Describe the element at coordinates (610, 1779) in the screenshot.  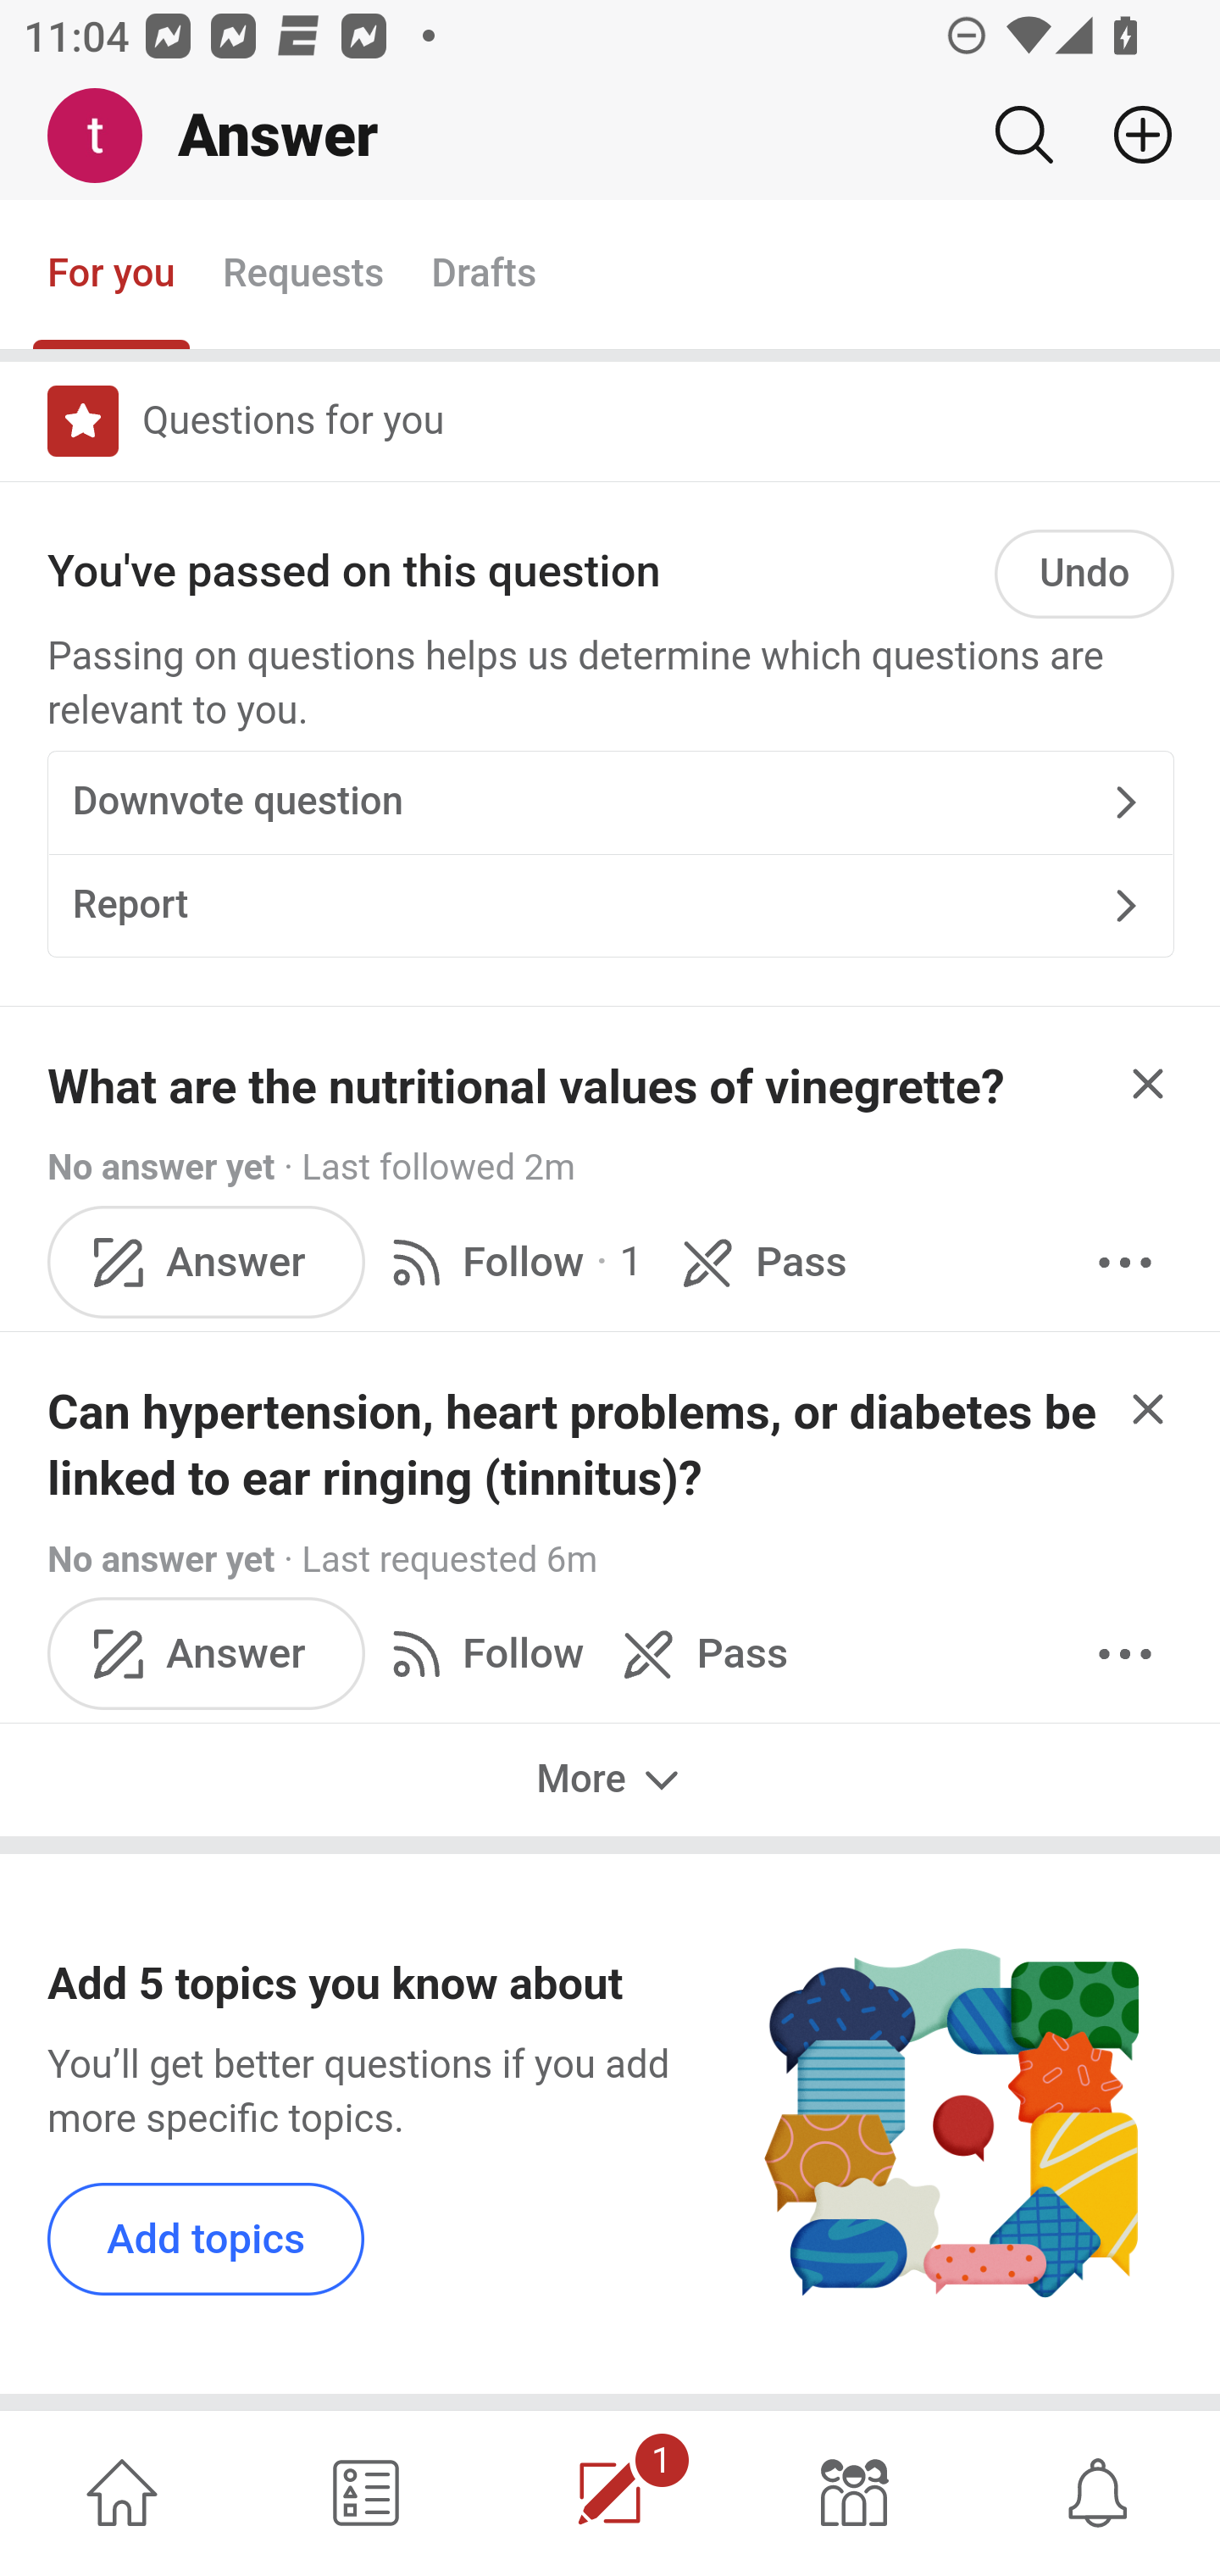
I see `More` at that location.